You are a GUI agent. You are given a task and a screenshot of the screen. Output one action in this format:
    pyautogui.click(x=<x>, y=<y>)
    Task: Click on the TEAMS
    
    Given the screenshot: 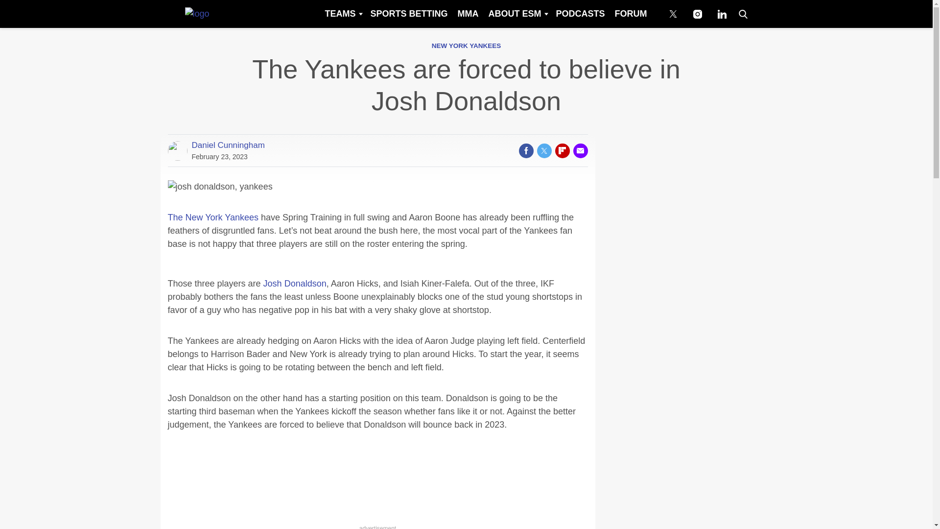 What is the action you would take?
    pyautogui.click(x=342, y=14)
    